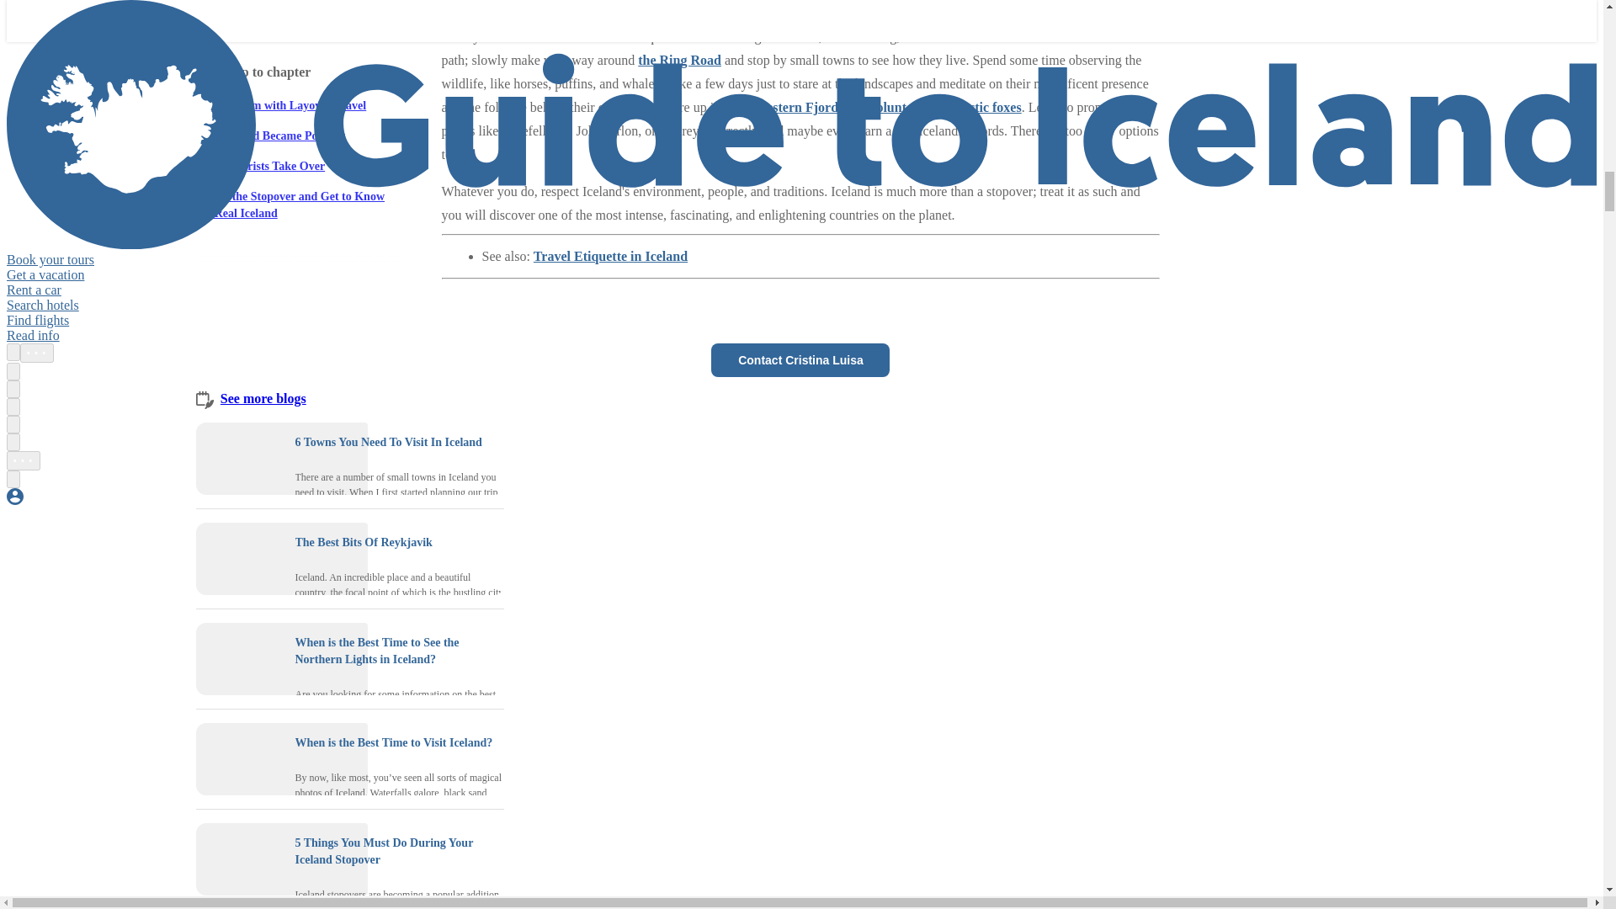 The height and width of the screenshot is (909, 1616). Describe the element at coordinates (238, 858) in the screenshot. I see `5 Things You Must Do During Your Iceland Stopover` at that location.